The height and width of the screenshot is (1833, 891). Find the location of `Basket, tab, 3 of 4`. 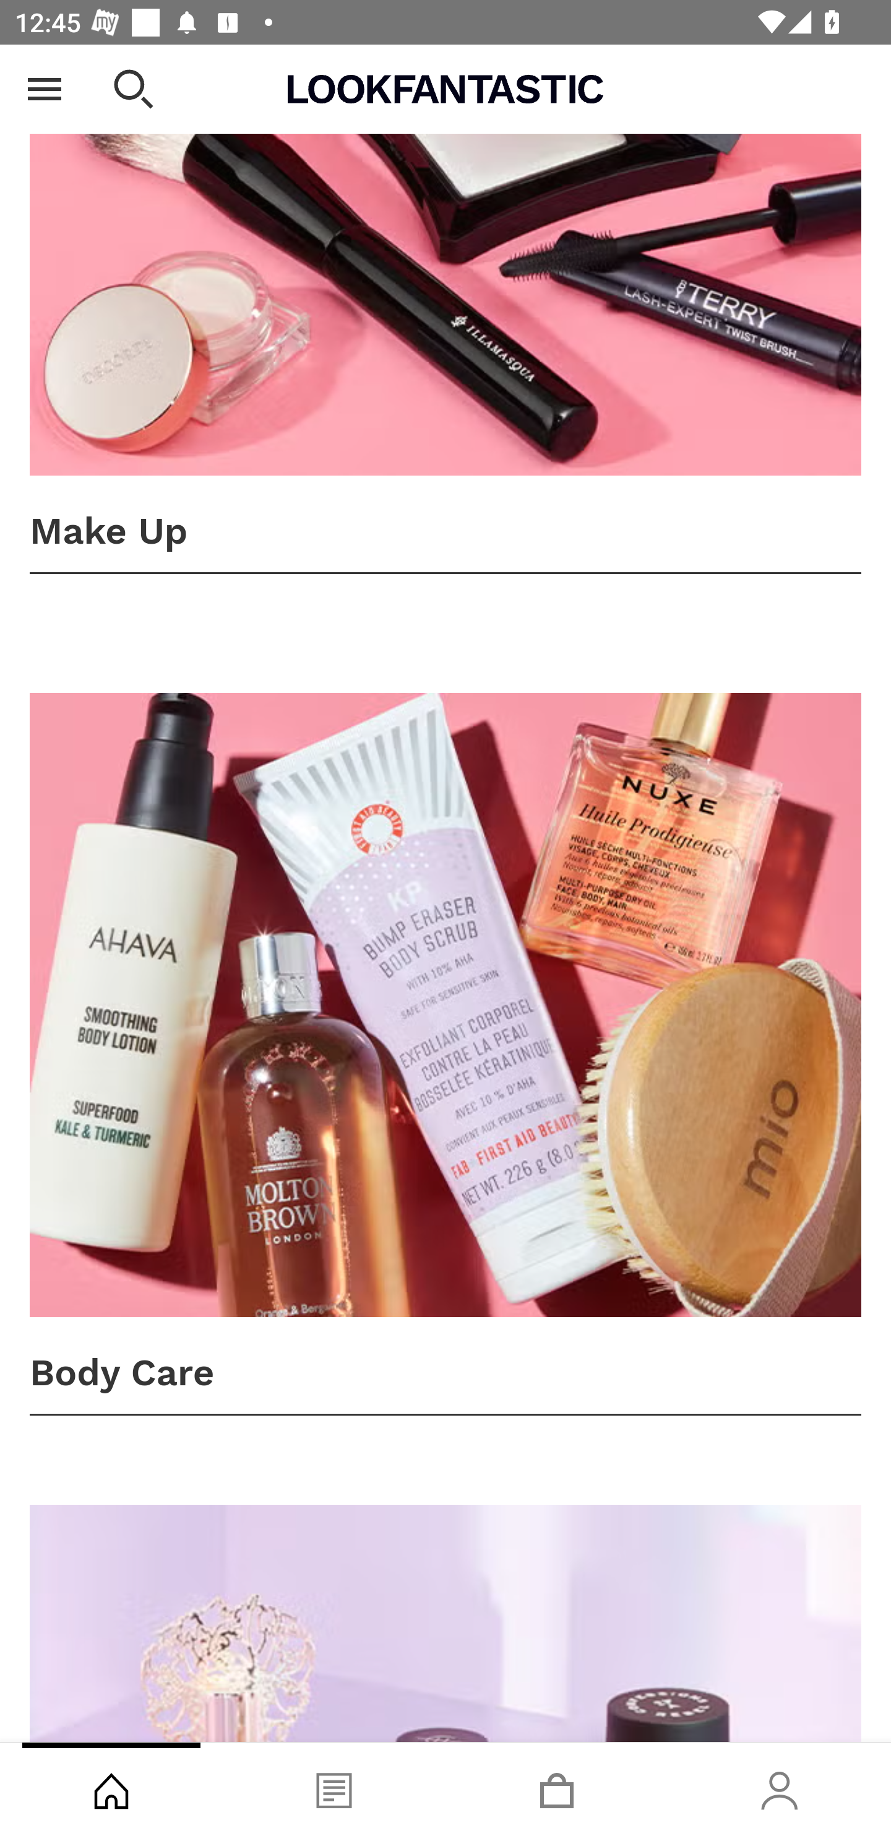

Basket, tab, 3 of 4 is located at coordinates (557, 1788).